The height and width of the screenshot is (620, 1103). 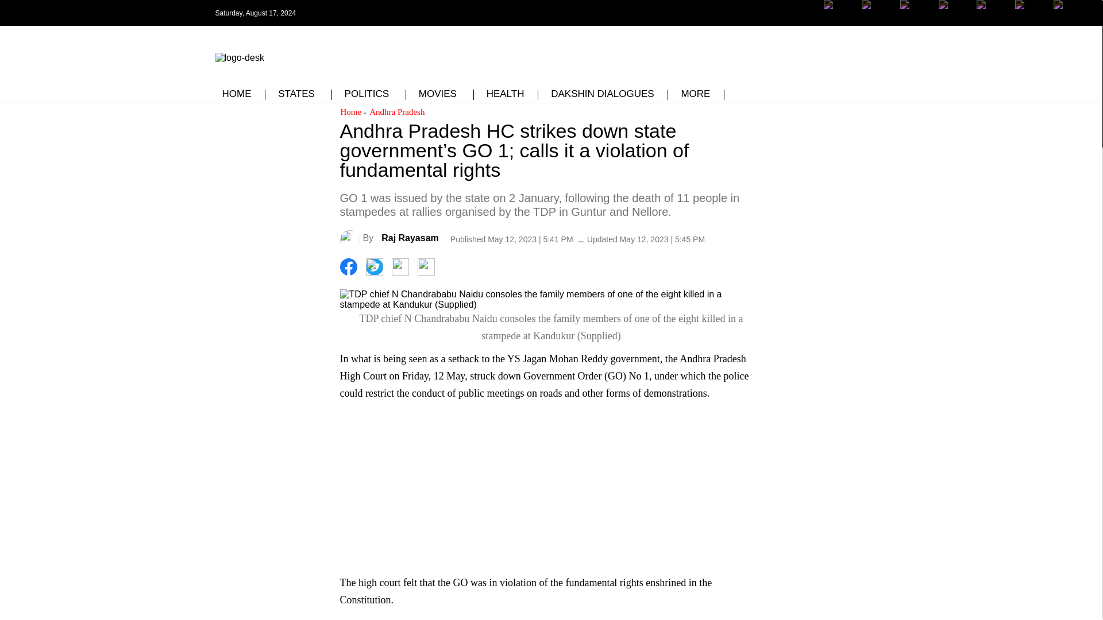 What do you see at coordinates (992, 21) in the screenshot?
I see `SouthFirst youtube` at bounding box center [992, 21].